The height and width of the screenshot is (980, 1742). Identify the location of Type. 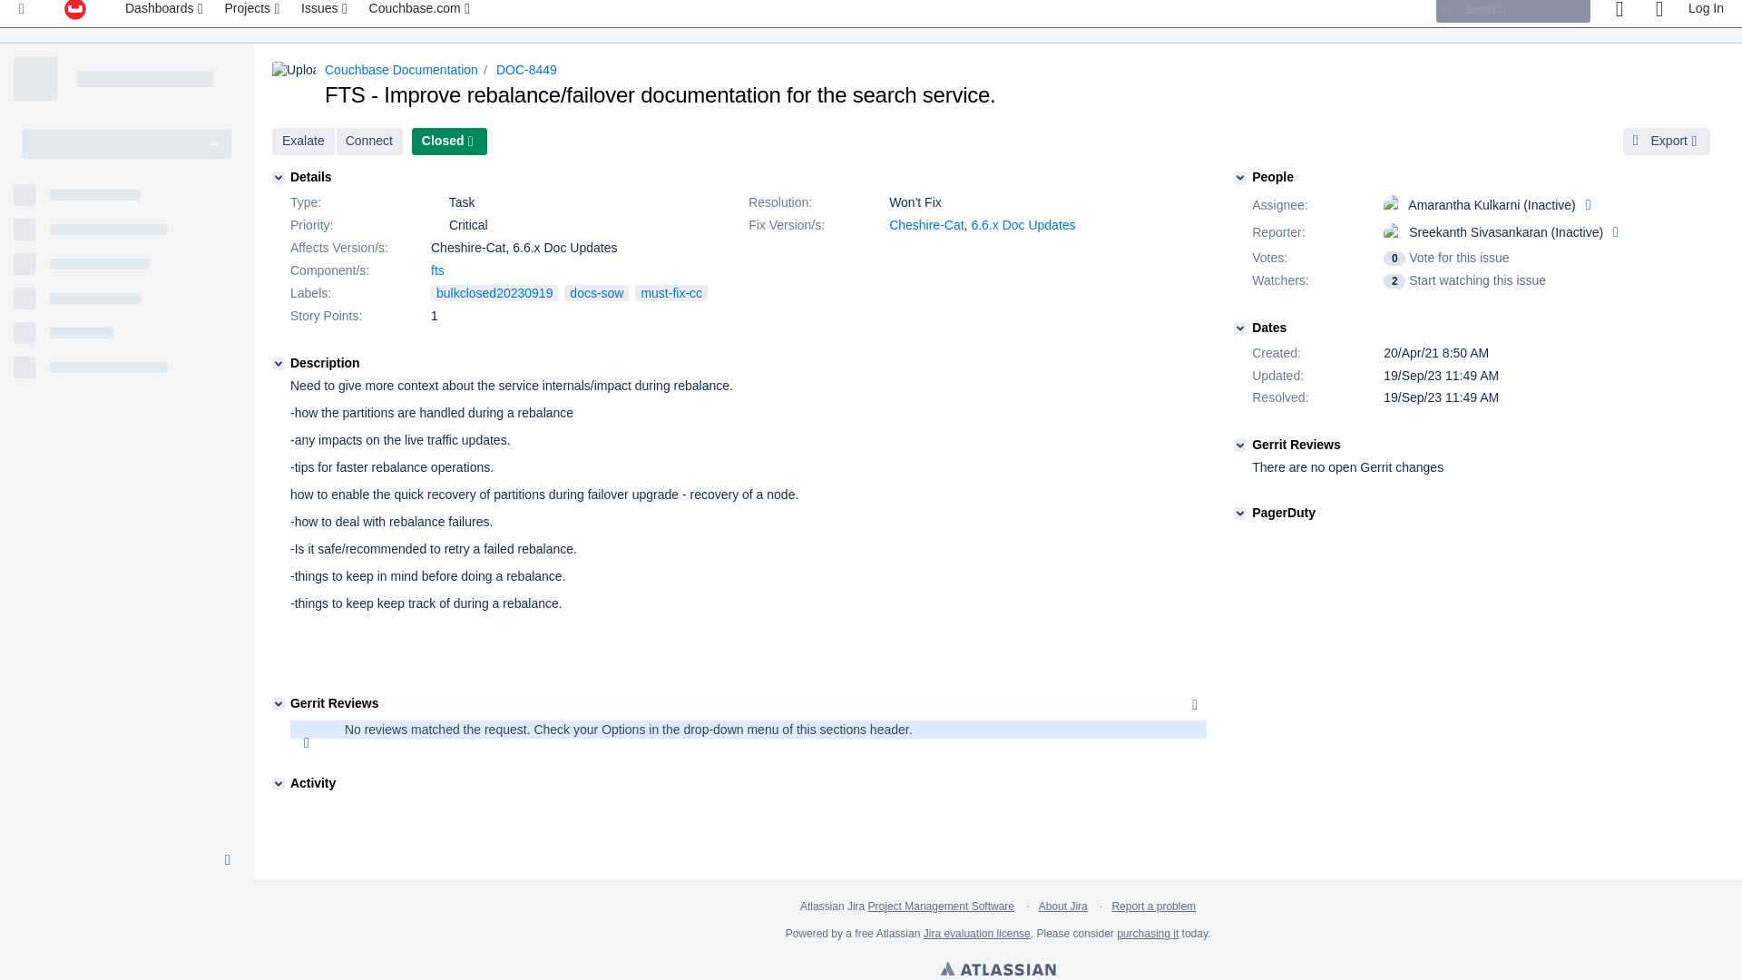
(358, 203).